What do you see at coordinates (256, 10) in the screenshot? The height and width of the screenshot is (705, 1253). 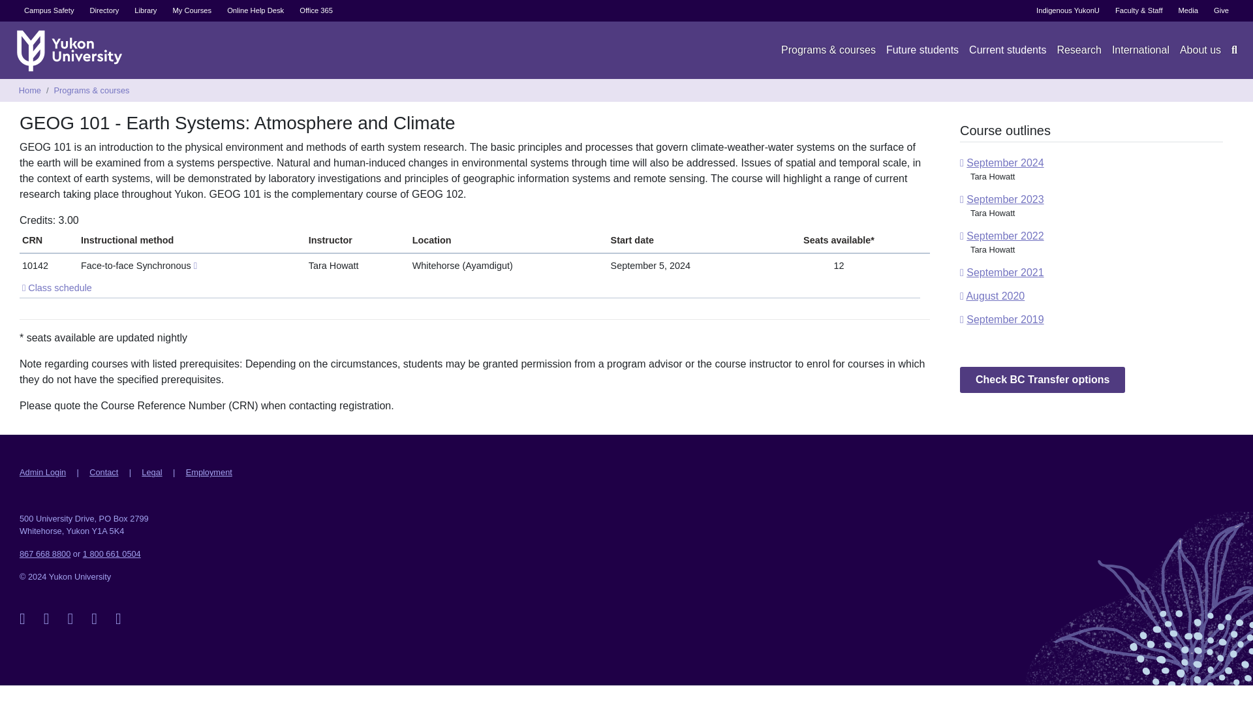 I see `Online Help Desk` at bounding box center [256, 10].